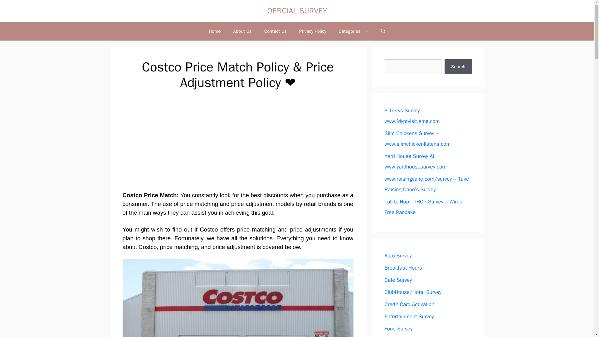 This screenshot has height=337, width=599. What do you see at coordinates (215, 31) in the screenshot?
I see `Home` at bounding box center [215, 31].